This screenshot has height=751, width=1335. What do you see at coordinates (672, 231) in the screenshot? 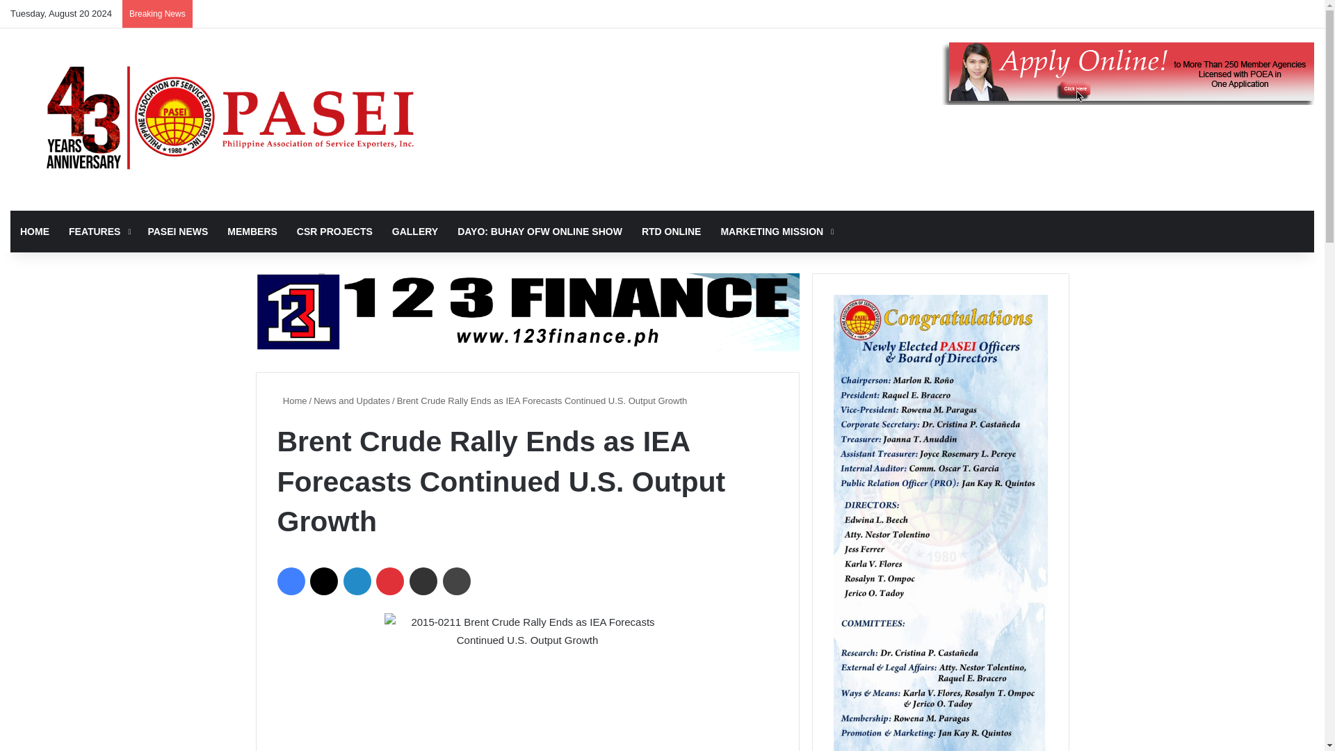
I see `RTD ONLINE` at bounding box center [672, 231].